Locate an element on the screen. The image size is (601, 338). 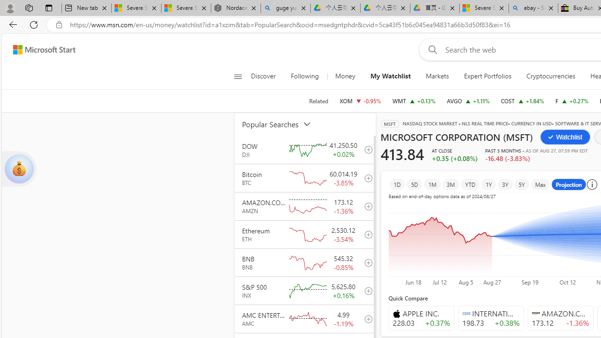
New tab is located at coordinates (86, 8).